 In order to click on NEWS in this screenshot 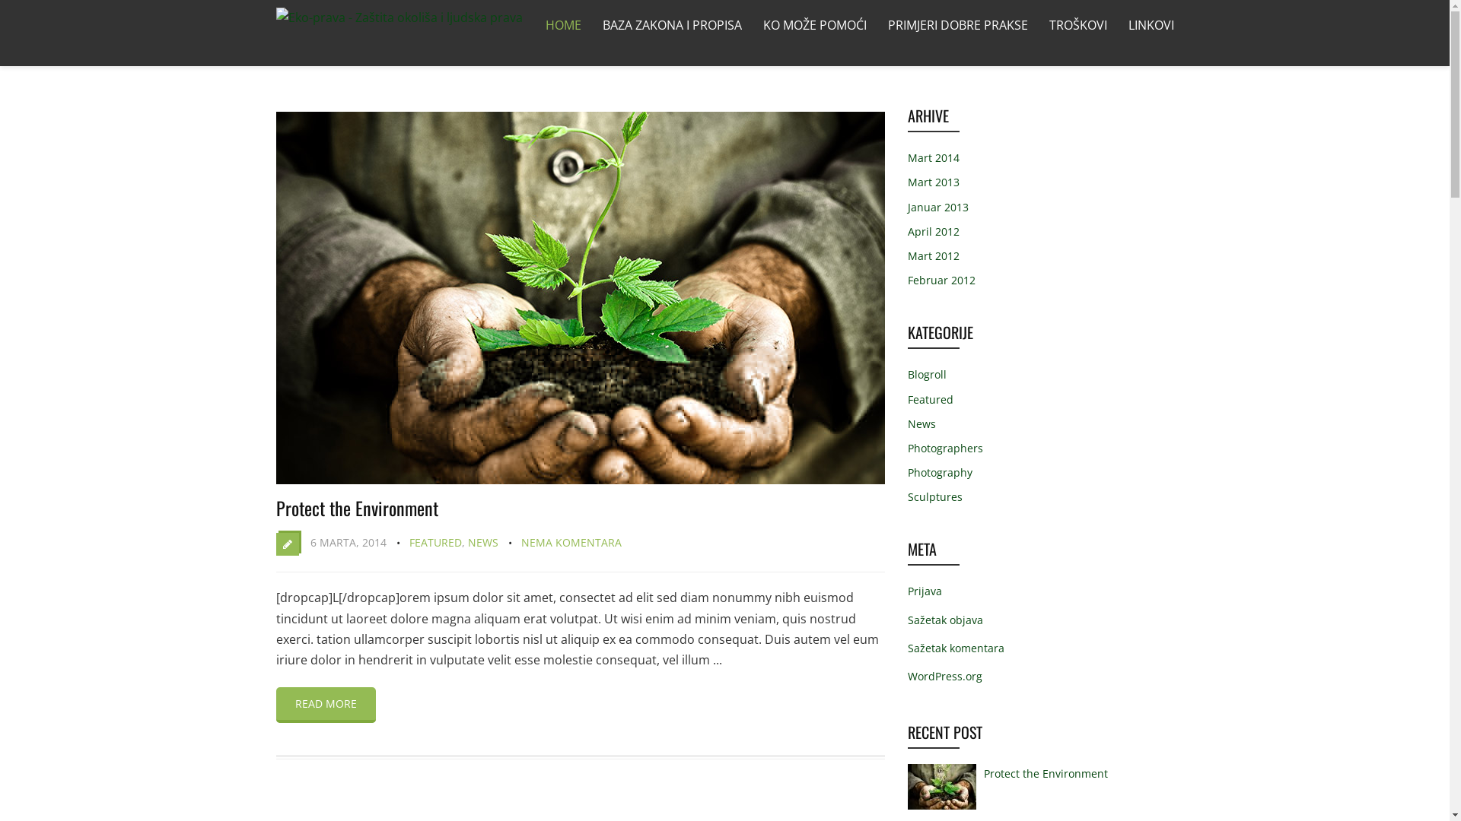, I will do `click(482, 543)`.